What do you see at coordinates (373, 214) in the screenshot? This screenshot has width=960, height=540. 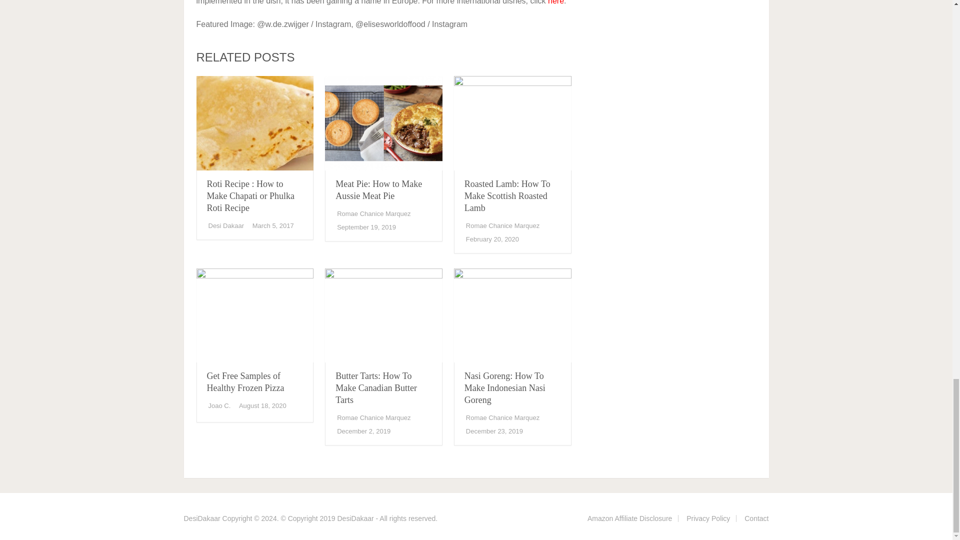 I see `Posts by Romae Chanice Marquez` at bounding box center [373, 214].